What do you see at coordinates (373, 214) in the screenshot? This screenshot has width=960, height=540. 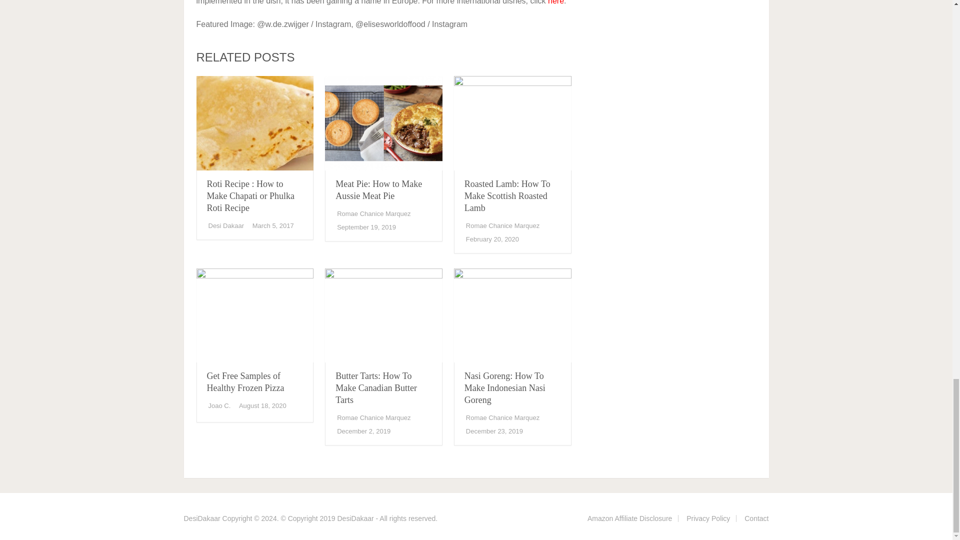 I see `Posts by Romae Chanice Marquez` at bounding box center [373, 214].